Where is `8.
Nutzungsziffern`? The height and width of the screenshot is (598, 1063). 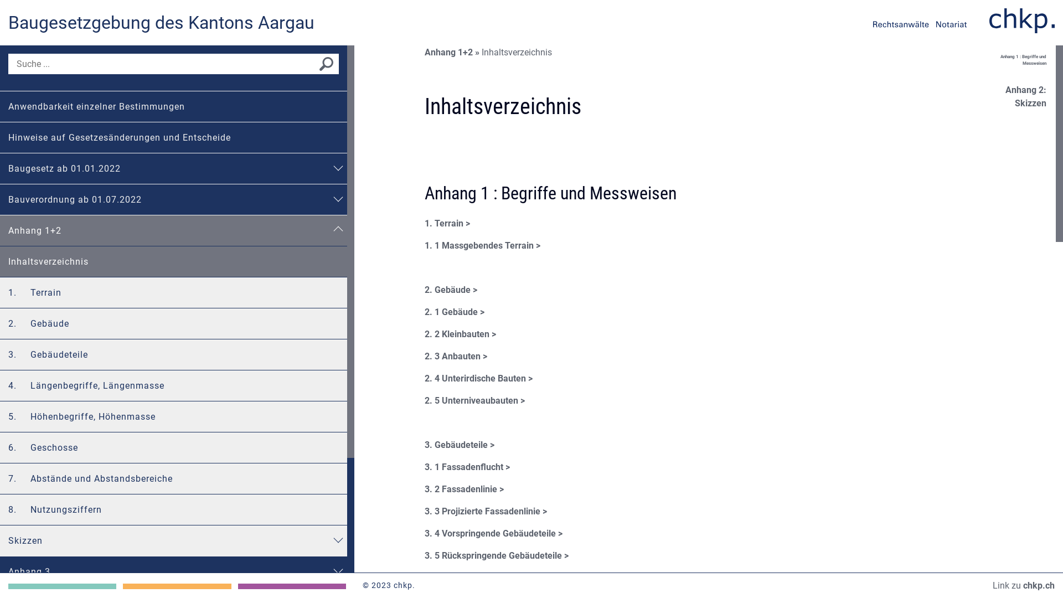
8.
Nutzungsziffern is located at coordinates (174, 509).